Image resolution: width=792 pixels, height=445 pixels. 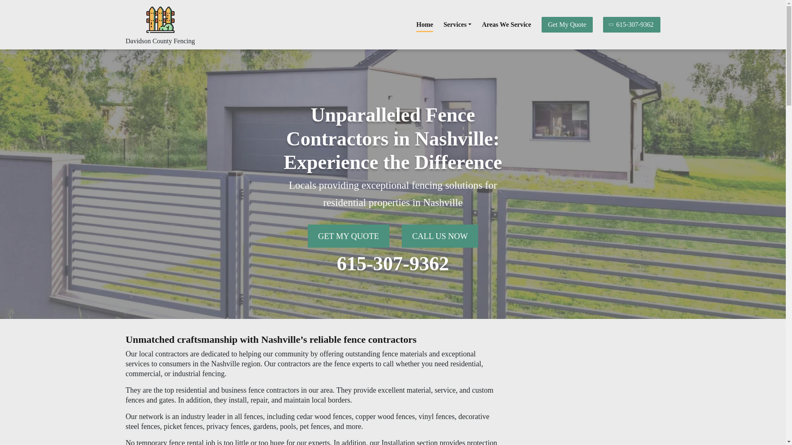 I want to click on 615-307-9362, so click(x=632, y=25).